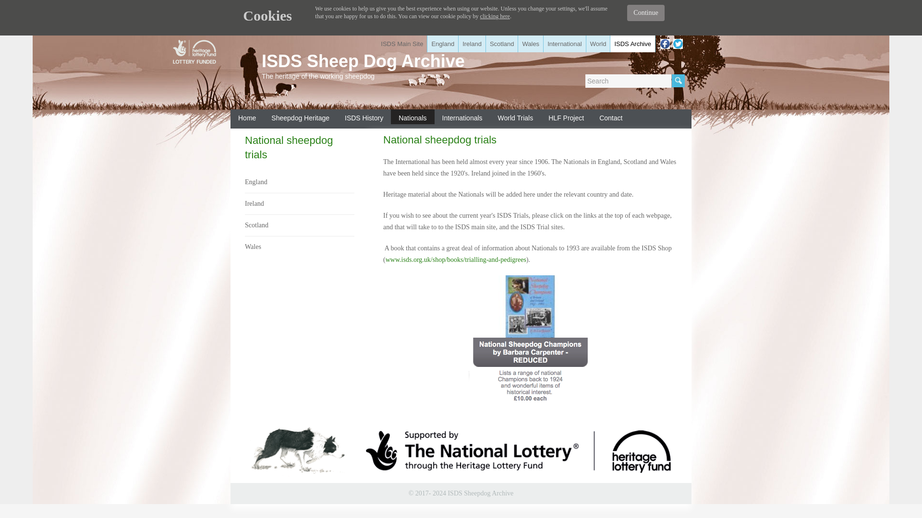 This screenshot has height=518, width=922. What do you see at coordinates (598, 44) in the screenshot?
I see `World` at bounding box center [598, 44].